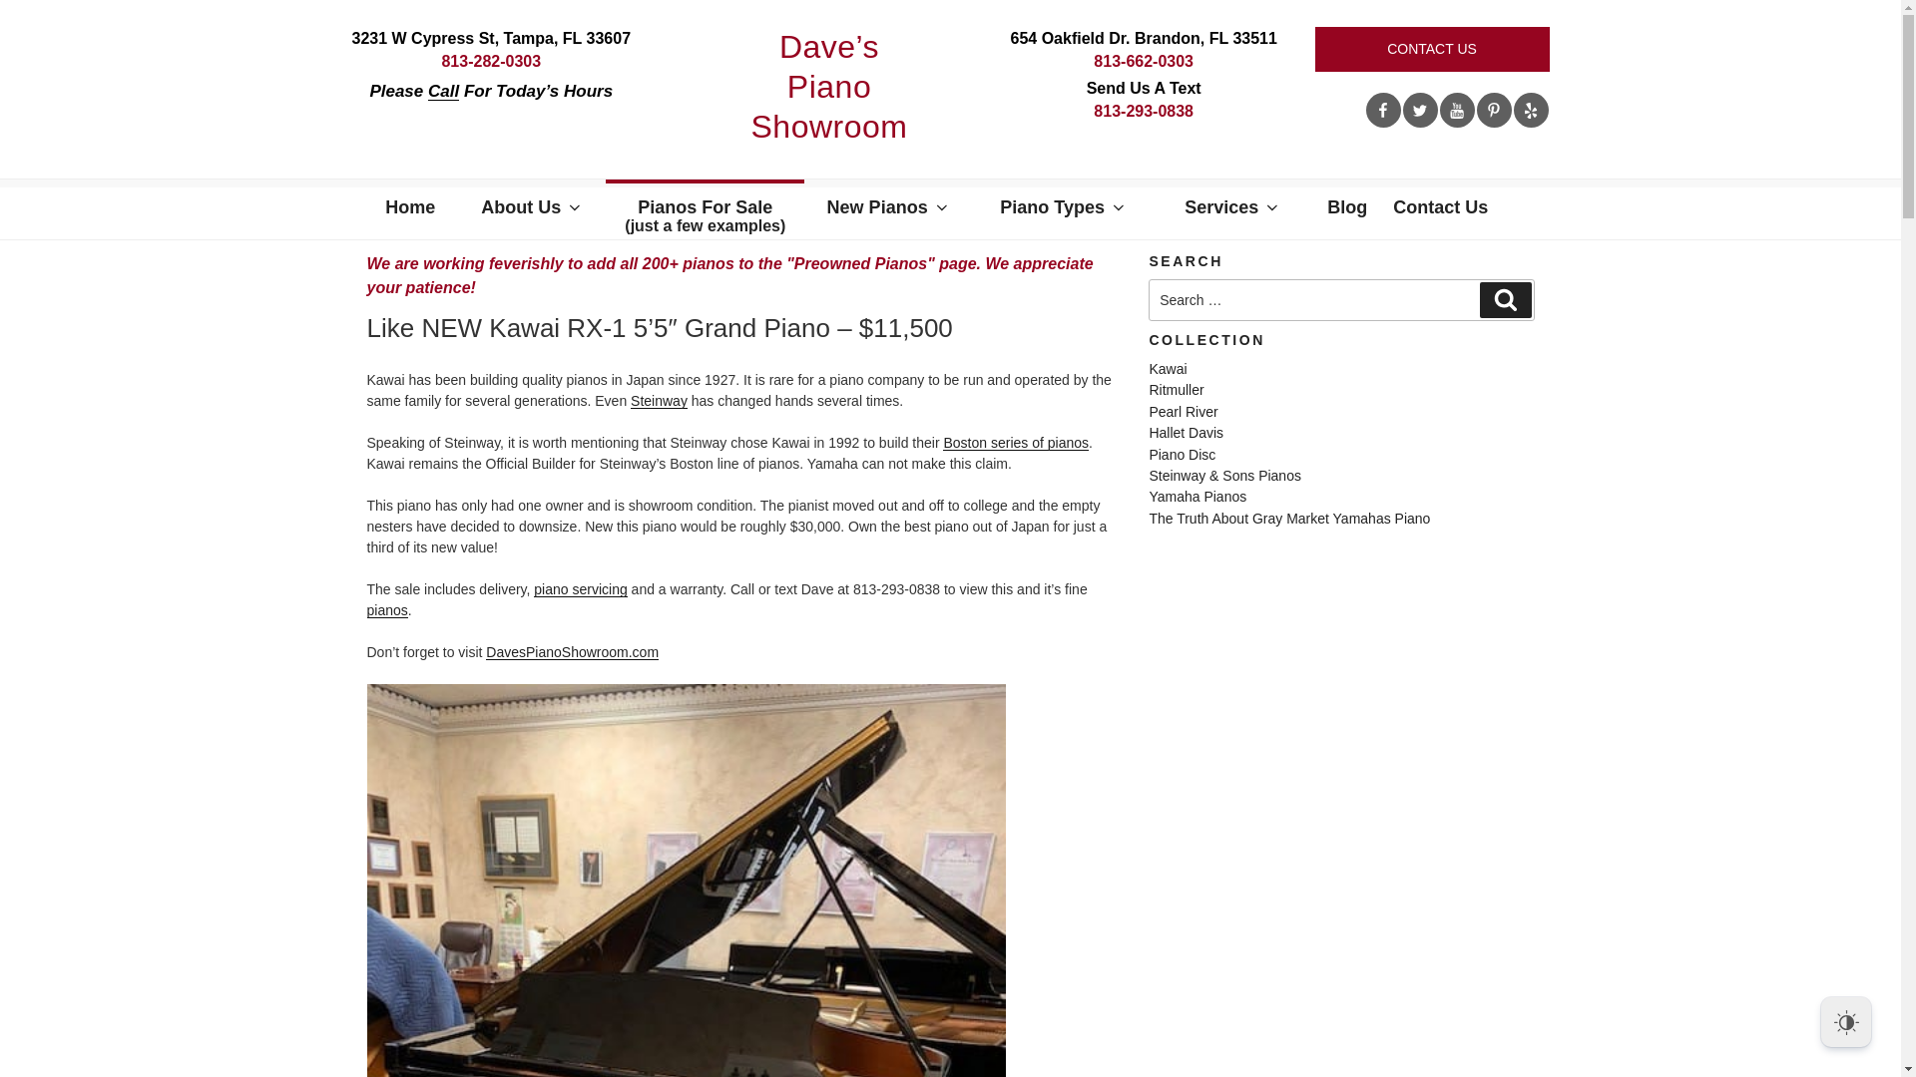 The height and width of the screenshot is (1077, 1916). What do you see at coordinates (1420, 110) in the screenshot?
I see `Twitter` at bounding box center [1420, 110].